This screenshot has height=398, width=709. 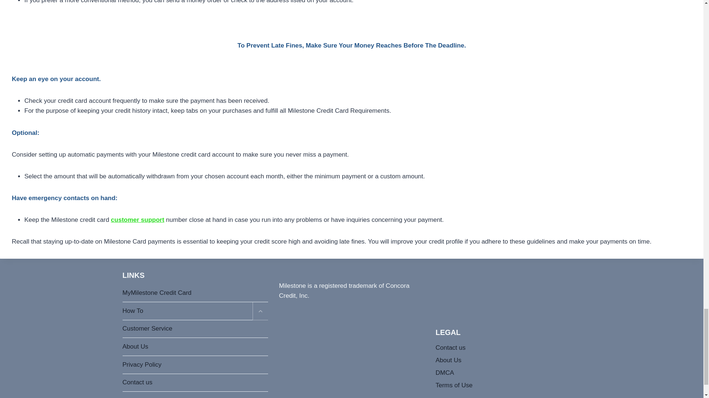 I want to click on How To, so click(x=188, y=311).